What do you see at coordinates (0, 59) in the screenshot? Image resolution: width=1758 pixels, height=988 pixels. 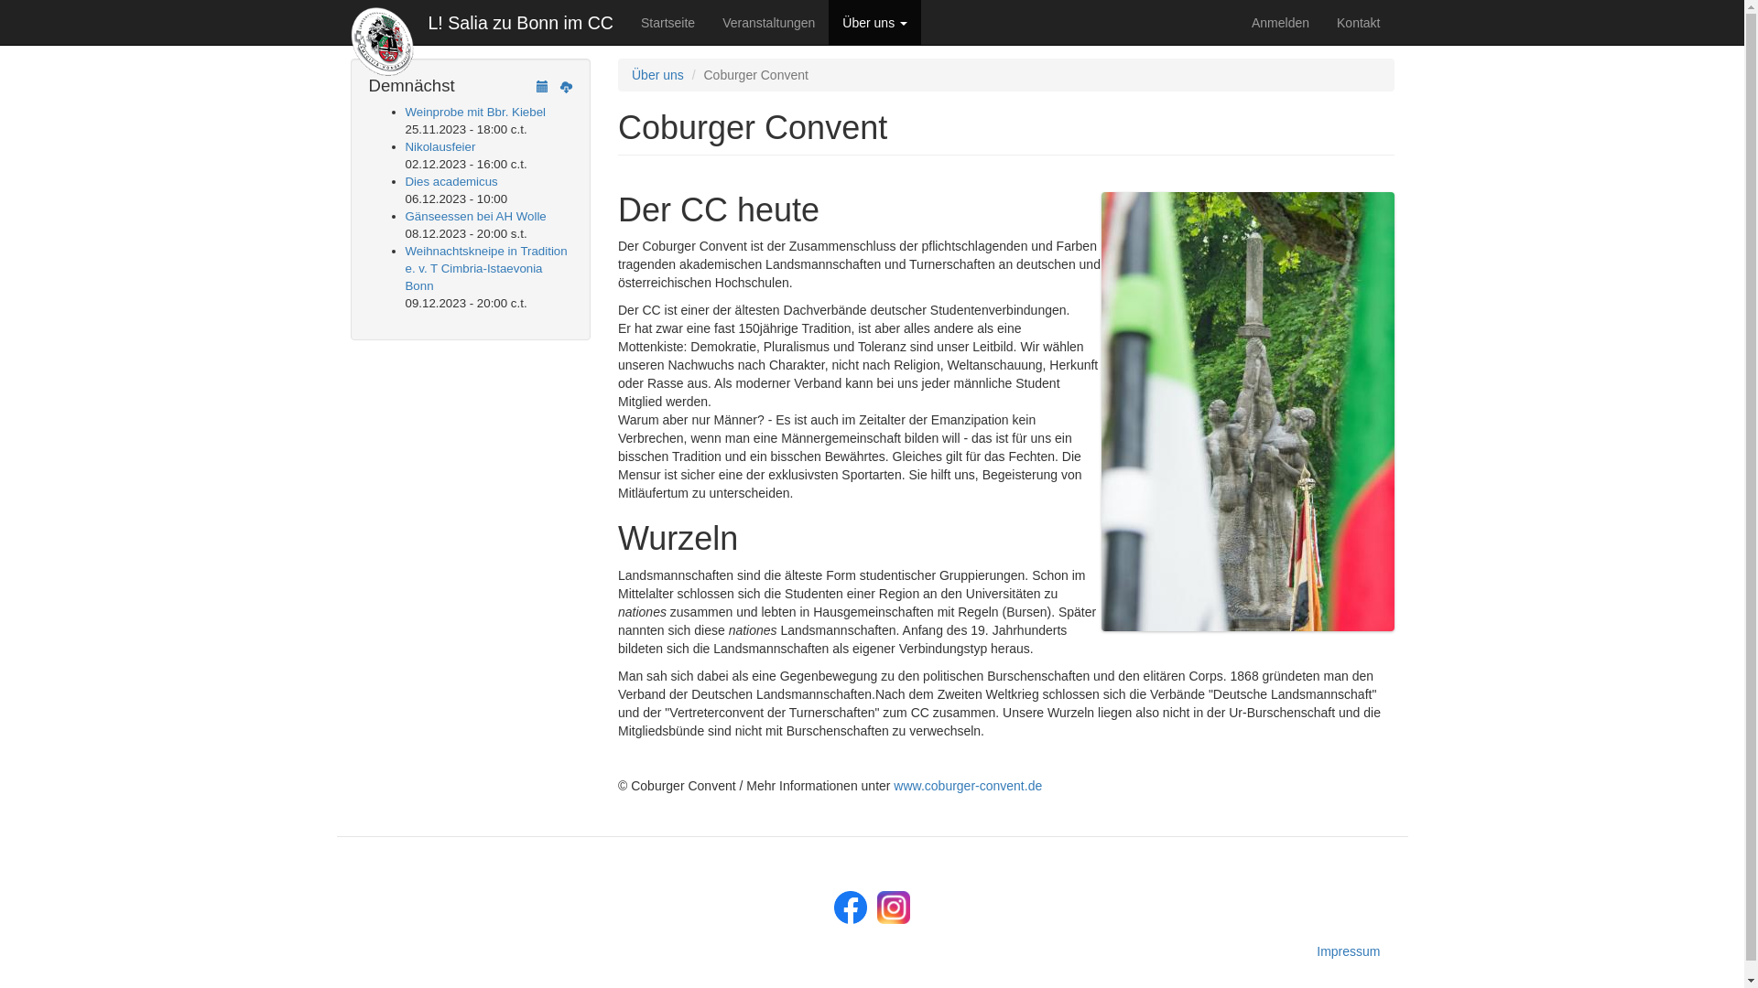 I see `Direkt zum Inhalt` at bounding box center [0, 59].